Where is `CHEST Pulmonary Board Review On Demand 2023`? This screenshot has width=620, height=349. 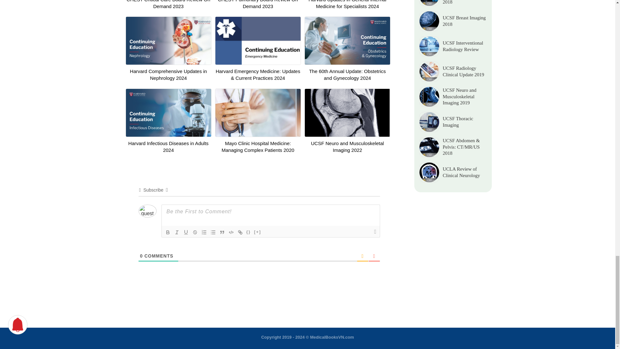
CHEST Pulmonary Board Review On Demand 2023 is located at coordinates (258, 5).